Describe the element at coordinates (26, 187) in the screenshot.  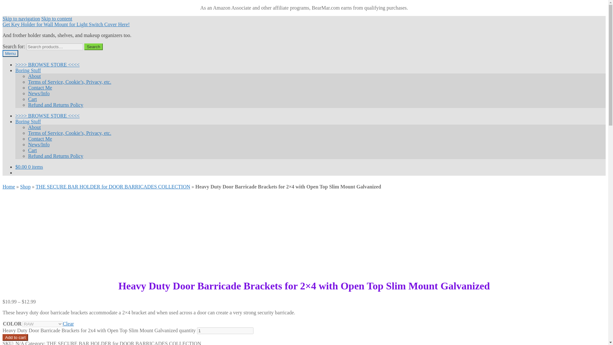
I see `Shop` at that location.